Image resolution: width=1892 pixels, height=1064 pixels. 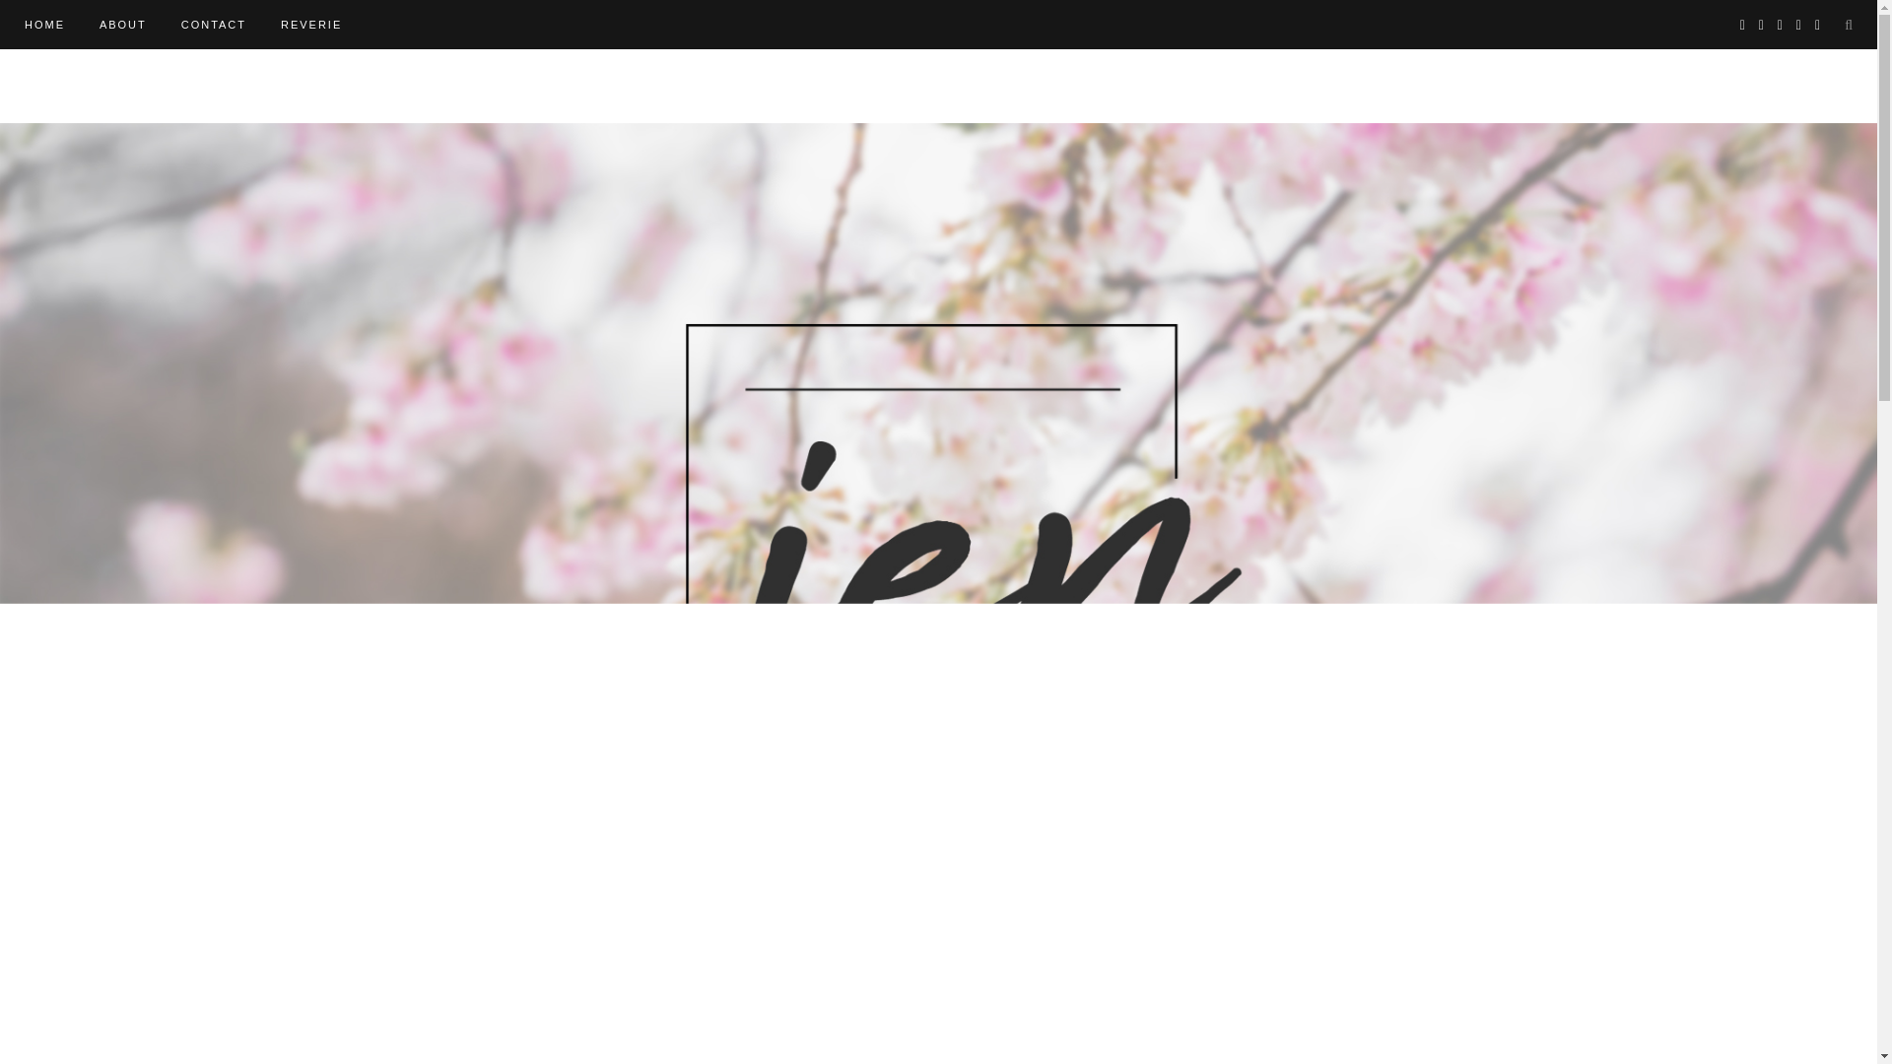 I want to click on CONTACT, so click(x=213, y=24).